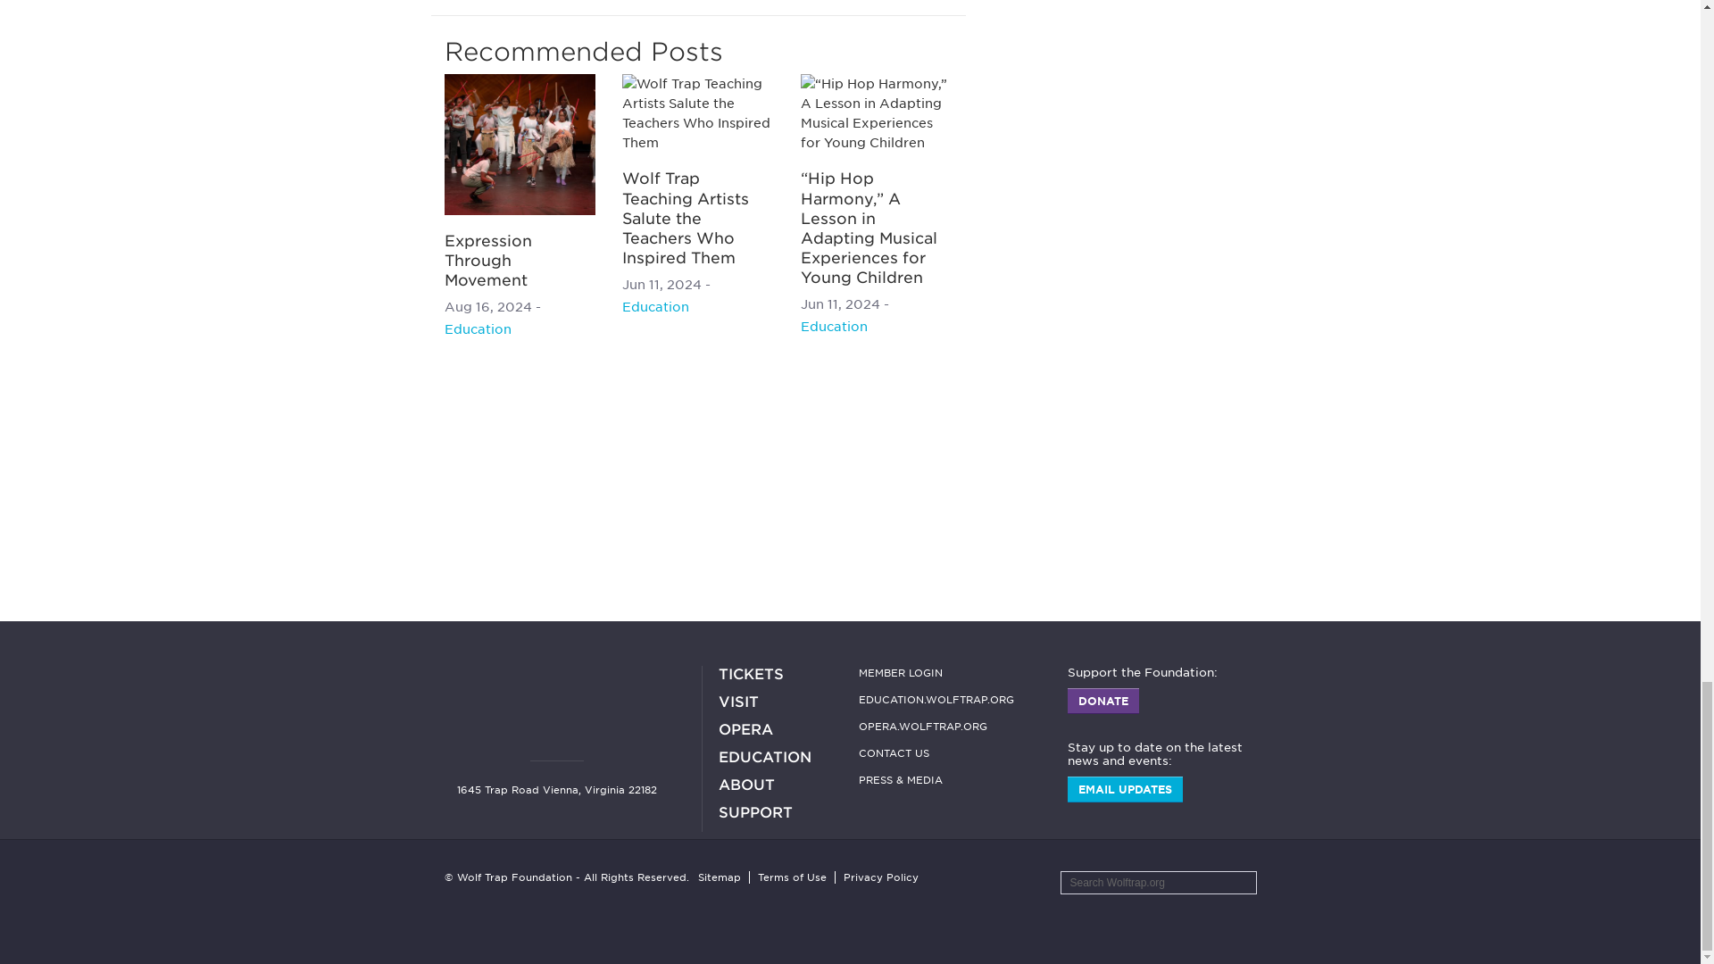 The height and width of the screenshot is (964, 1714). Describe the element at coordinates (1238, 884) in the screenshot. I see `Search` at that location.